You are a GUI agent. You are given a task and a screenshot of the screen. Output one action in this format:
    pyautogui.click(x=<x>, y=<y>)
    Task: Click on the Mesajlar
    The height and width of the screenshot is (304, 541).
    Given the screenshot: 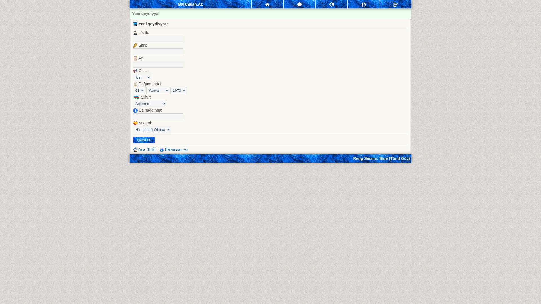 What is the action you would take?
    pyautogui.click(x=300, y=4)
    